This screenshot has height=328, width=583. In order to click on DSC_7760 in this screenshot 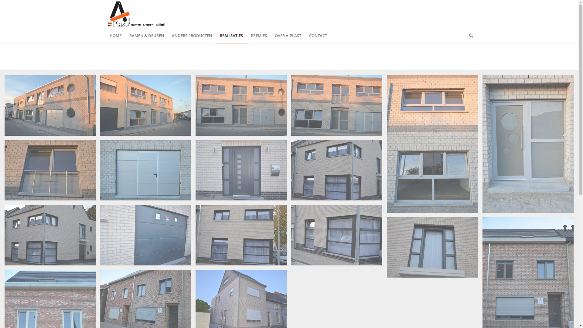, I will do `click(145, 105)`.